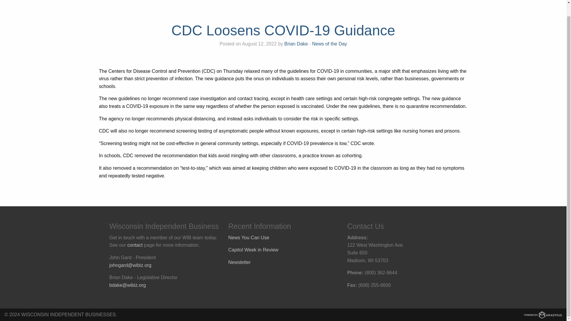  I want to click on News of the Day, so click(329, 44).